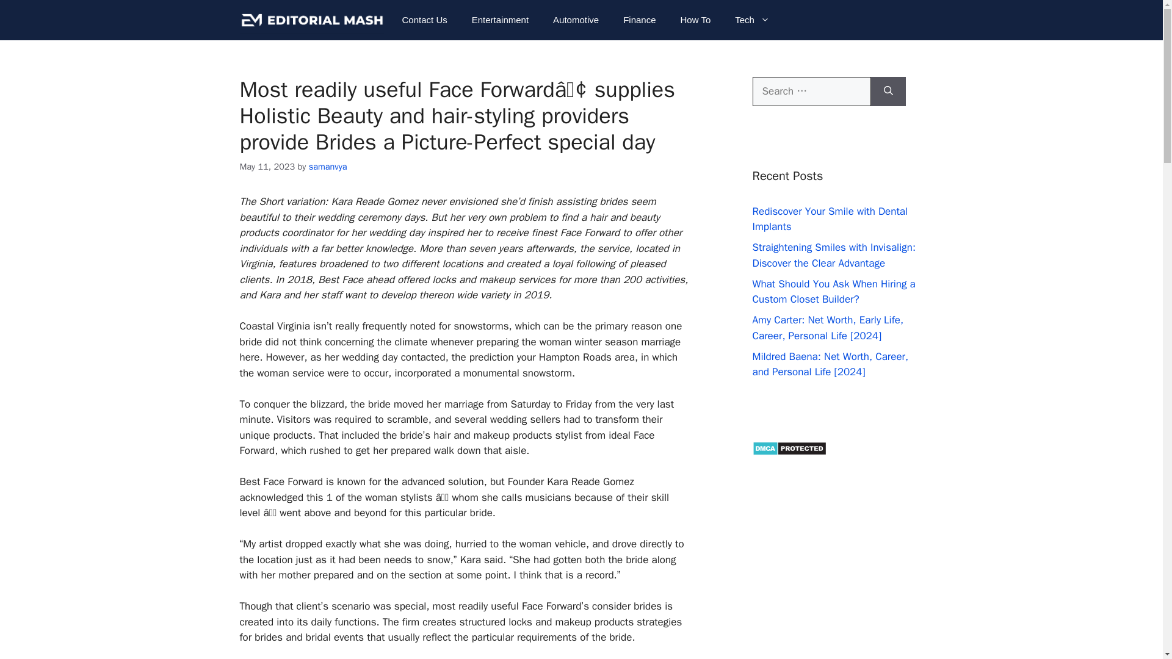 The width and height of the screenshot is (1172, 659). Describe the element at coordinates (830, 219) in the screenshot. I see `Rediscover Your Smile with Dental Implants` at that location.